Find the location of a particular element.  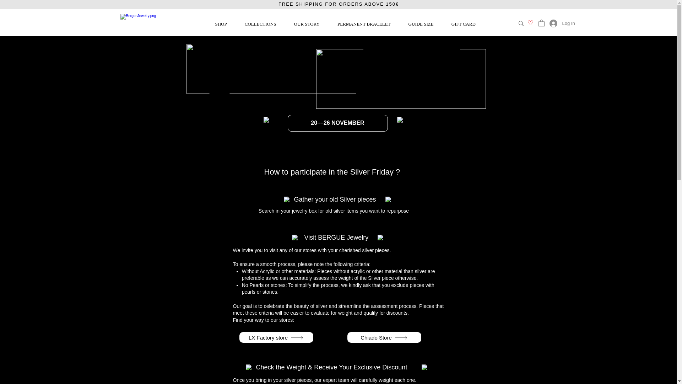

PERMANENT BRACELET is located at coordinates (364, 24).